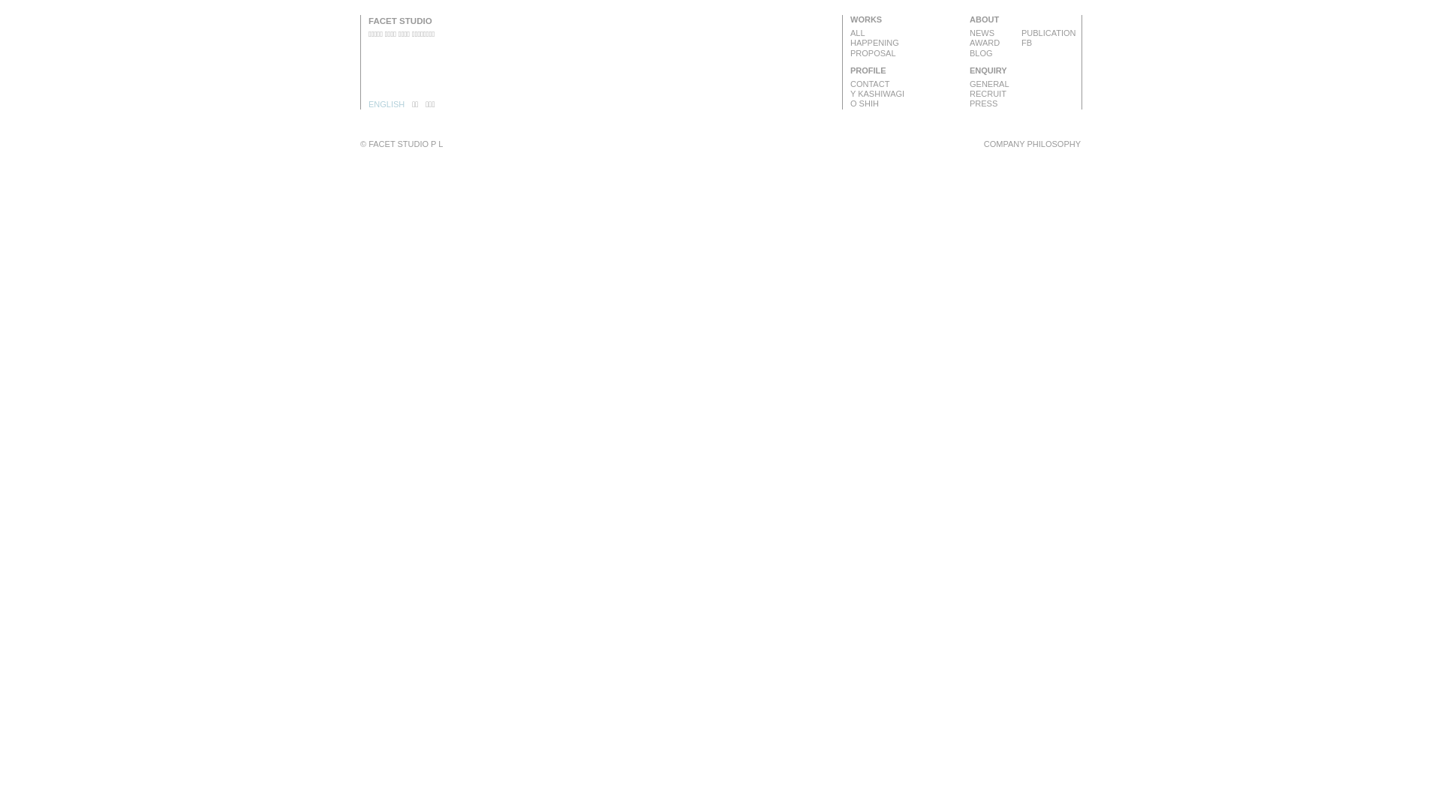 The height and width of the screenshot is (810, 1441). What do you see at coordinates (997, 43) in the screenshot?
I see `AWARD` at bounding box center [997, 43].